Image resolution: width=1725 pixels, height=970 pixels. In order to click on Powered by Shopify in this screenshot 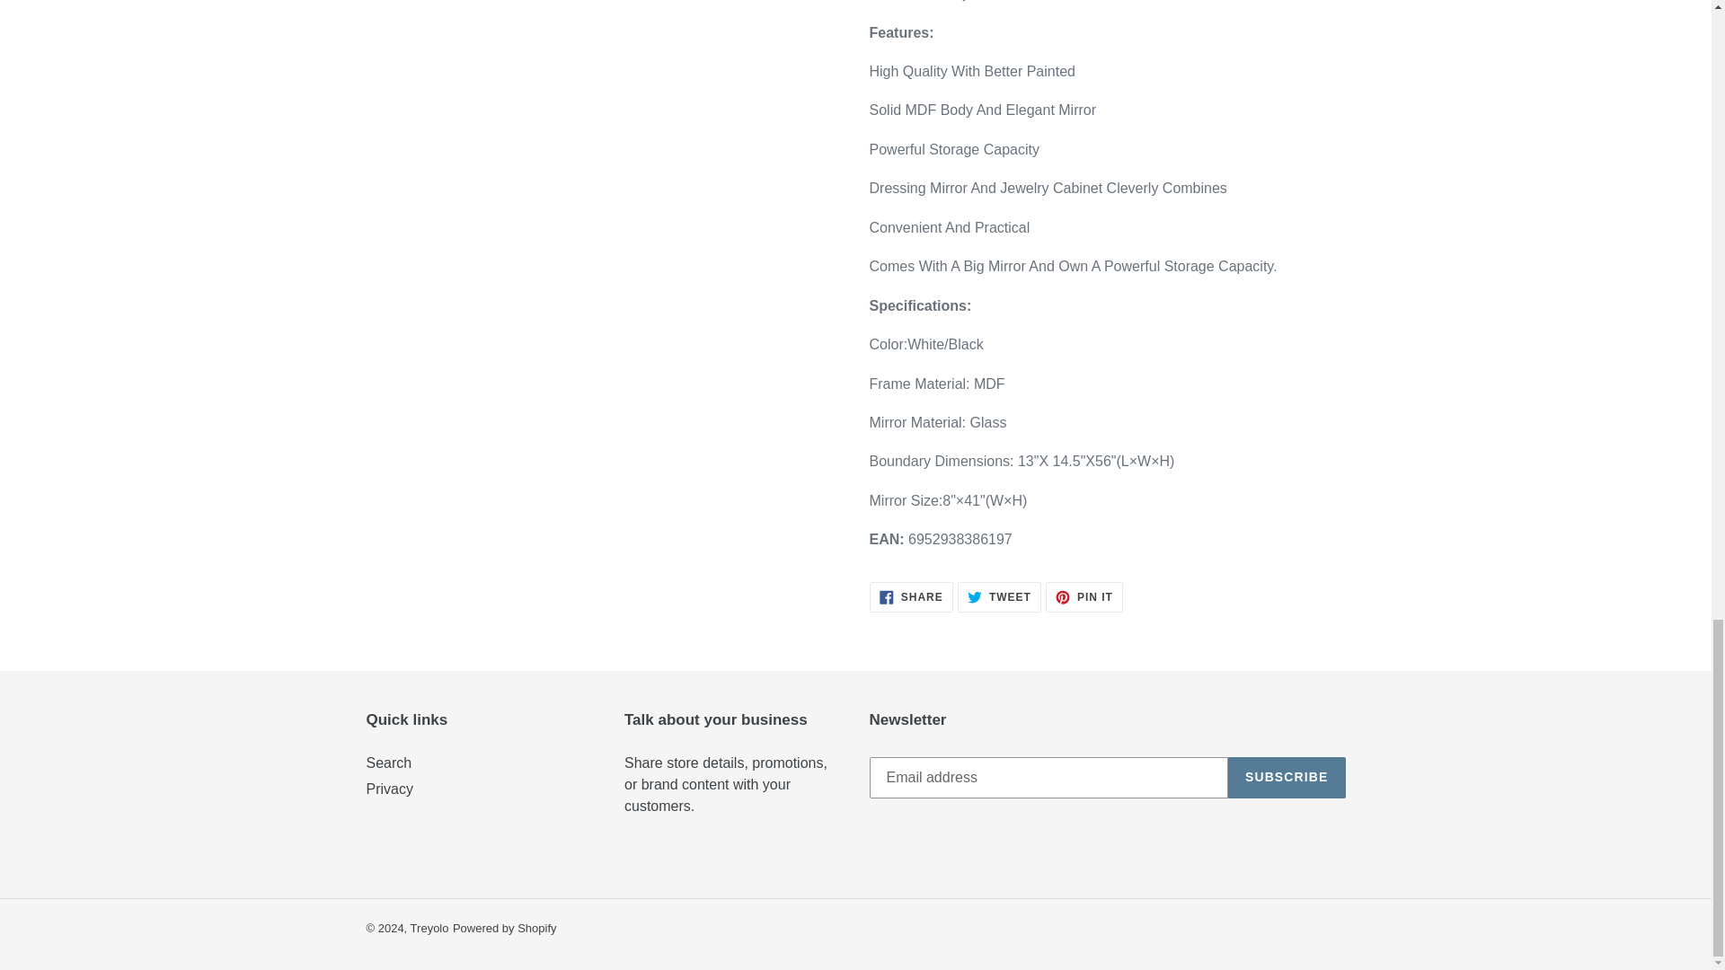, I will do `click(999, 596)`.